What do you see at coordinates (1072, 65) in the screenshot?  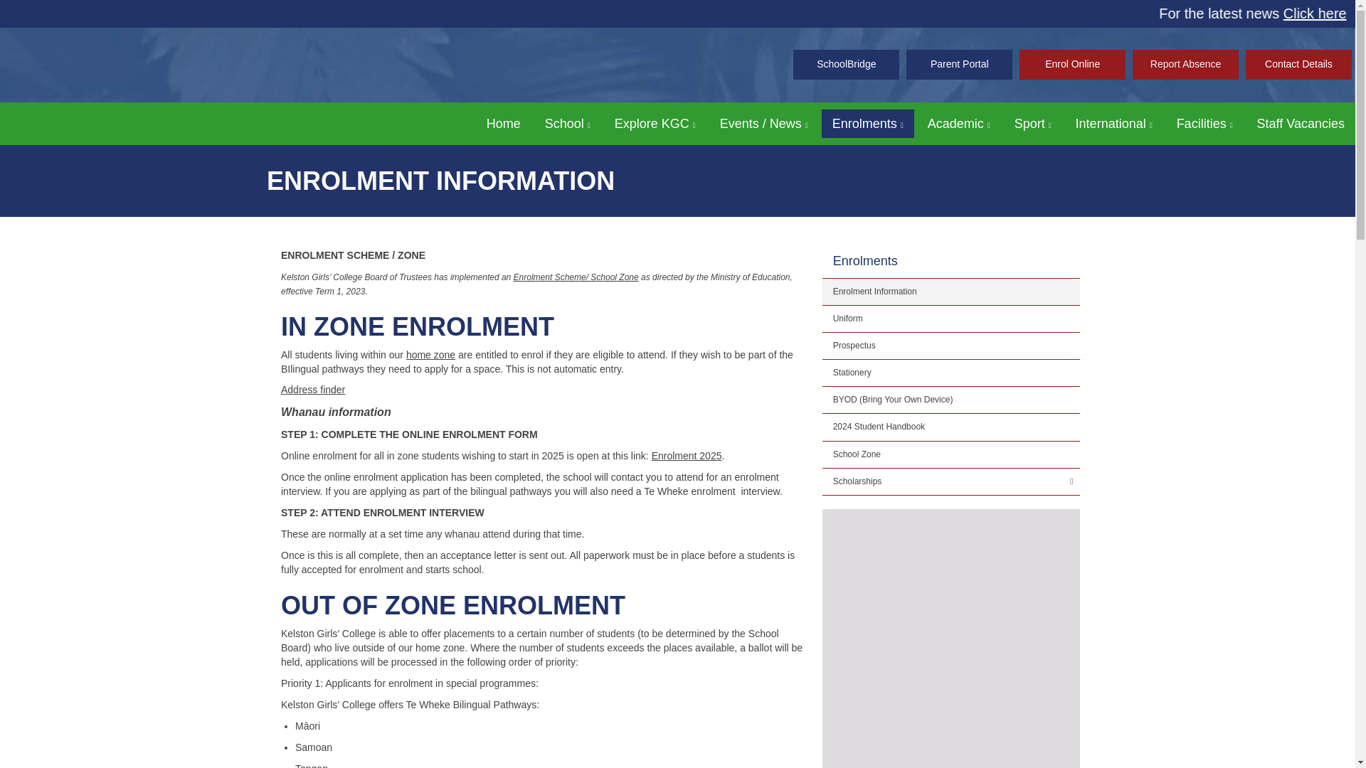 I see `Enrol Online` at bounding box center [1072, 65].